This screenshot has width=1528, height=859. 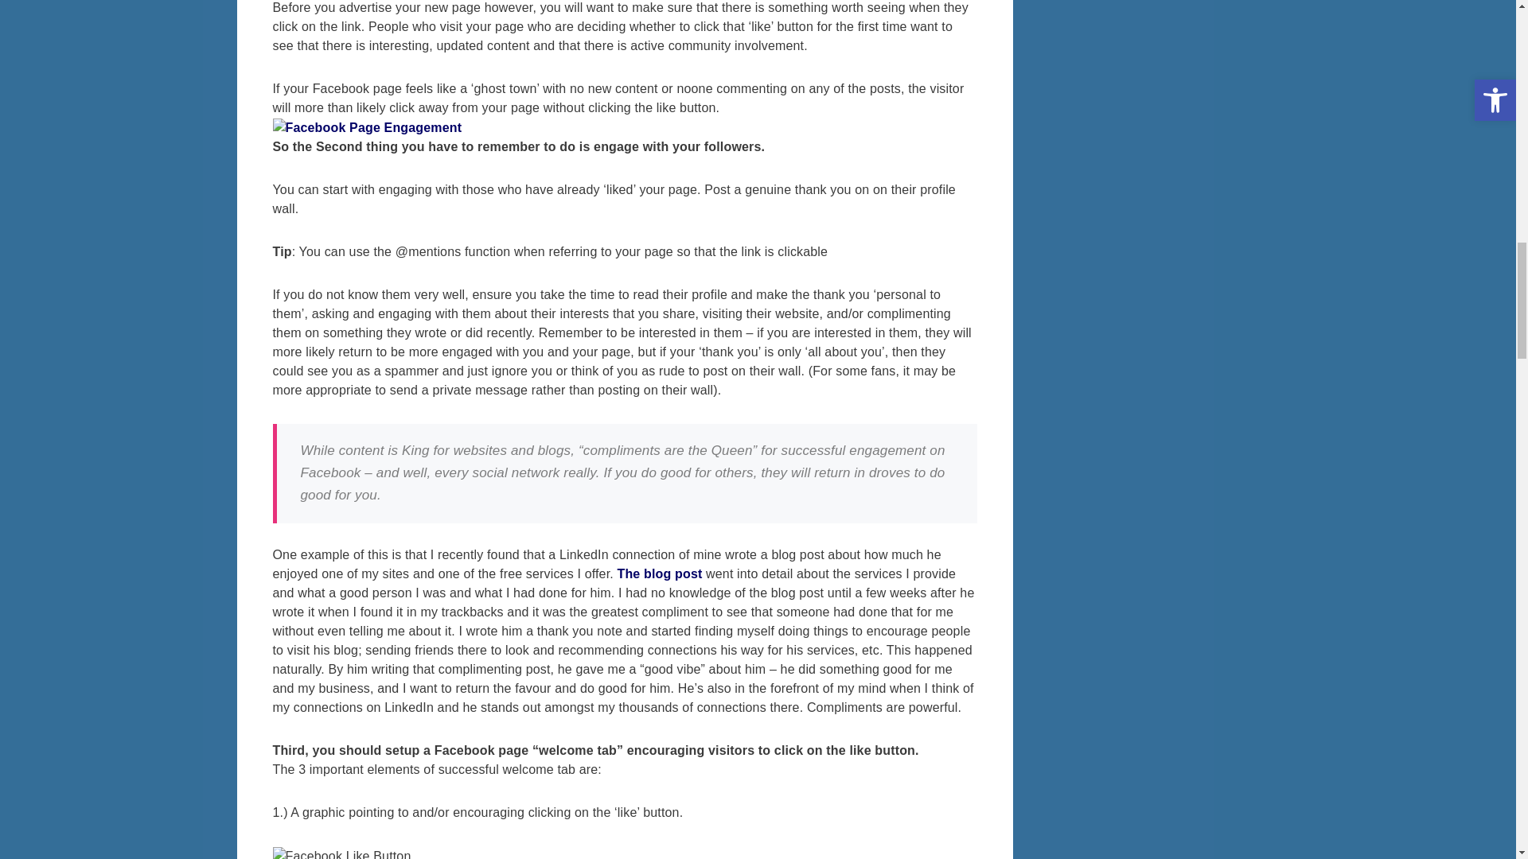 What do you see at coordinates (659, 573) in the screenshot?
I see `Brad Attig Blog ` at bounding box center [659, 573].